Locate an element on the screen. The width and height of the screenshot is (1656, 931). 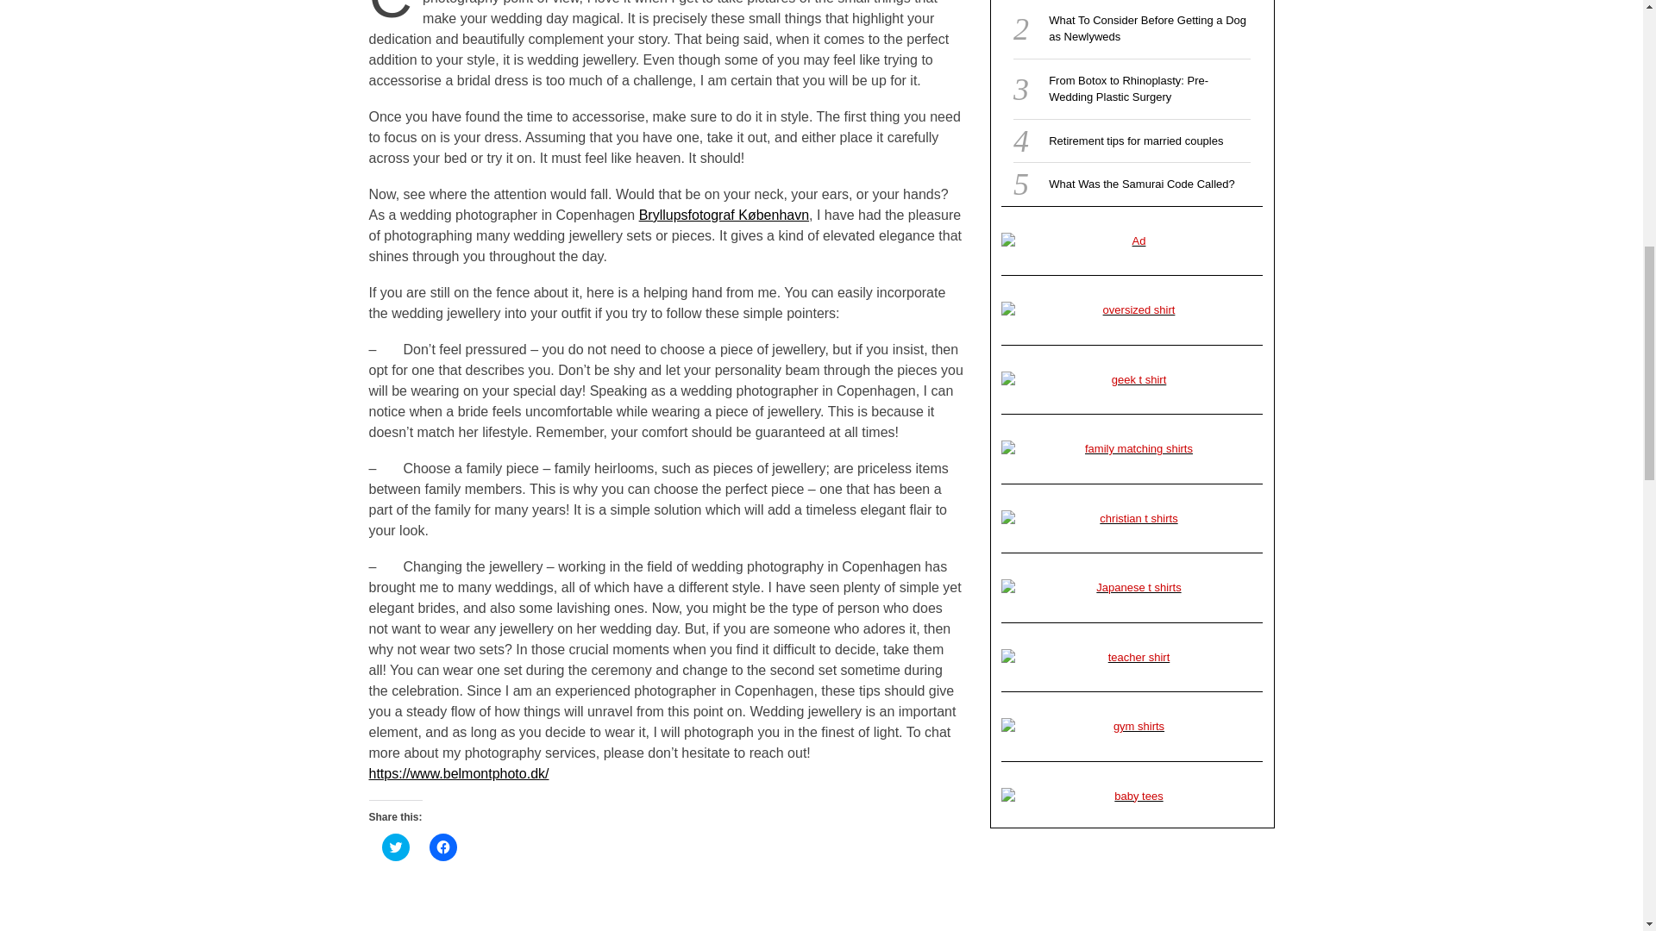
Click to share on Facebook is located at coordinates (442, 847).